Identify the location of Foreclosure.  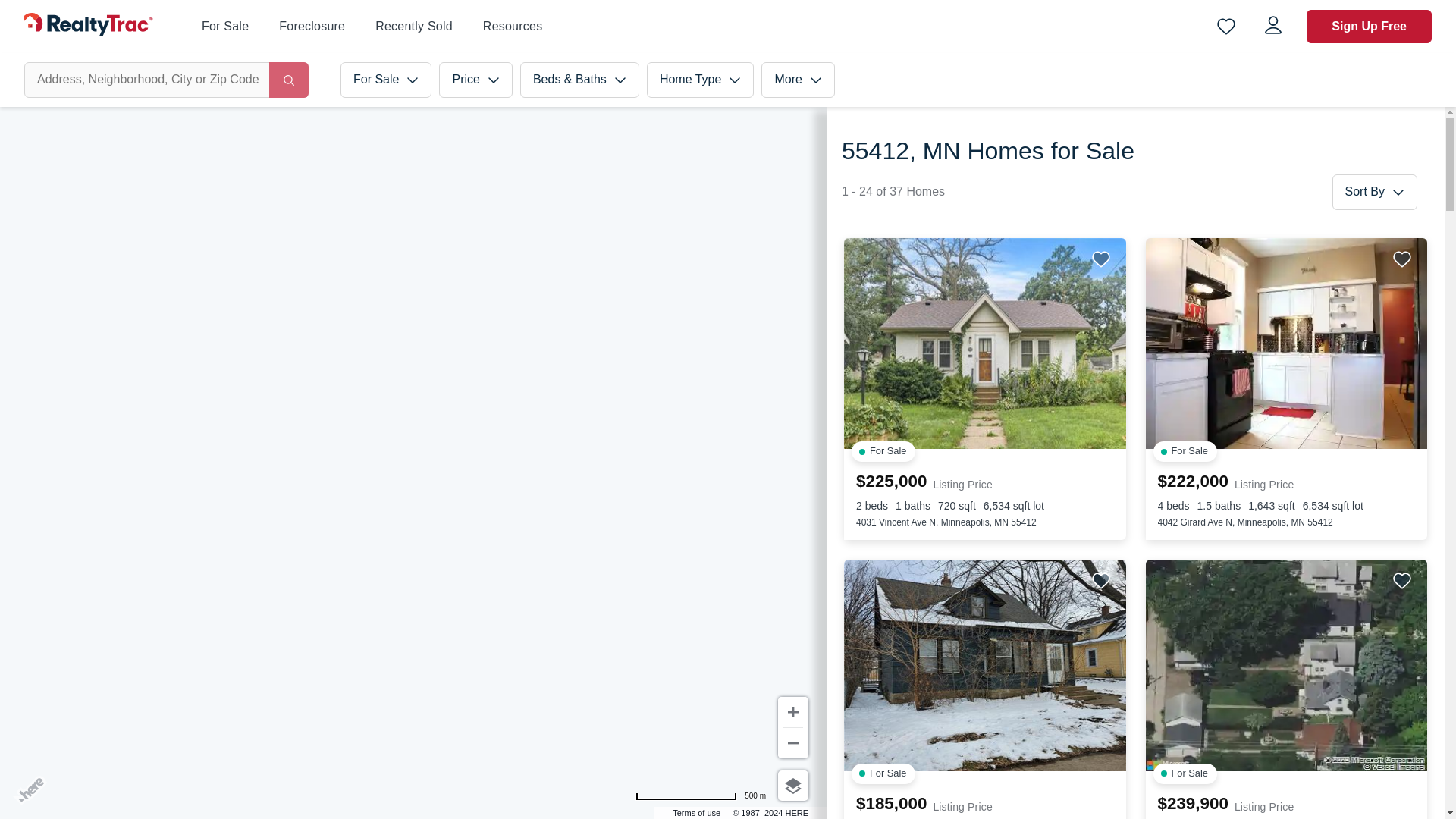
(312, 26).